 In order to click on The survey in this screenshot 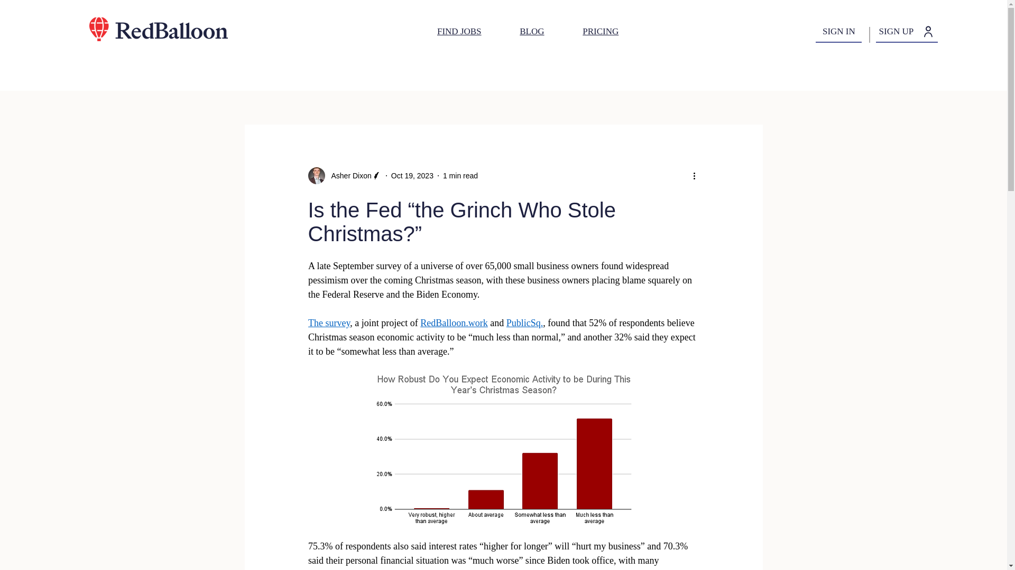, I will do `click(328, 323)`.